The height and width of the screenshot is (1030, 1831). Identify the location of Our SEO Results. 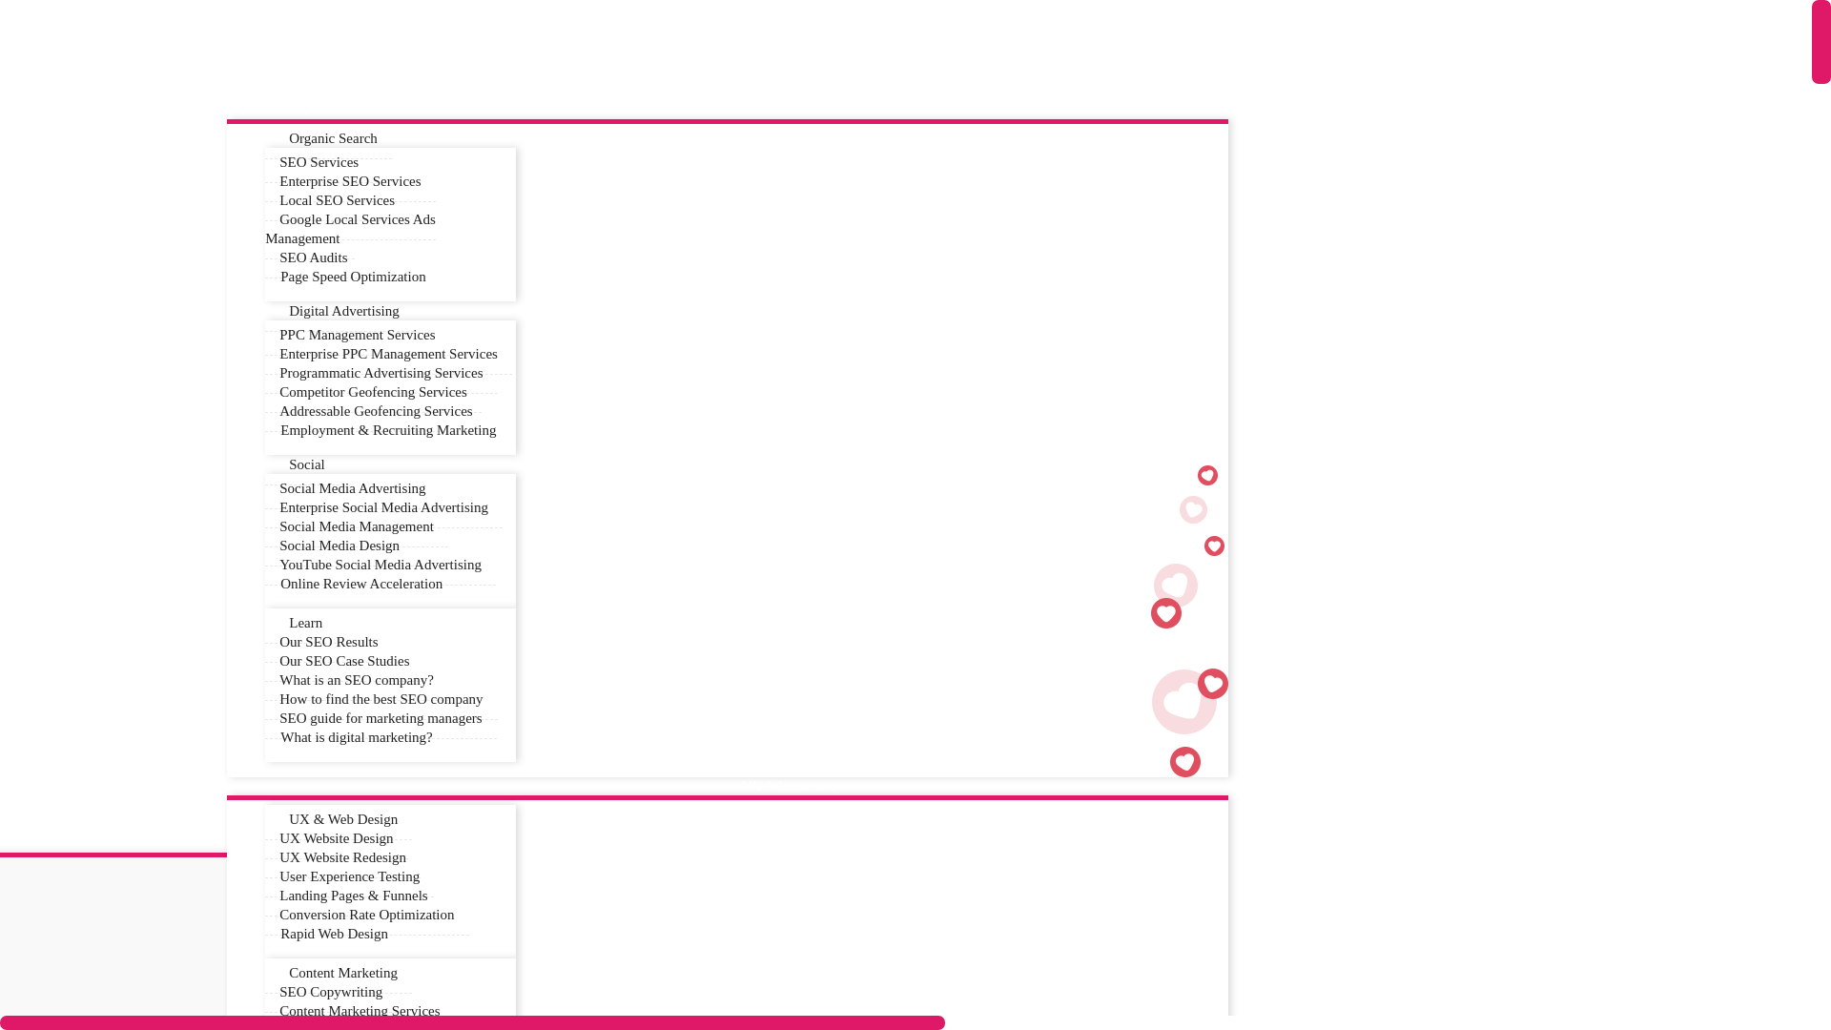
(328, 643).